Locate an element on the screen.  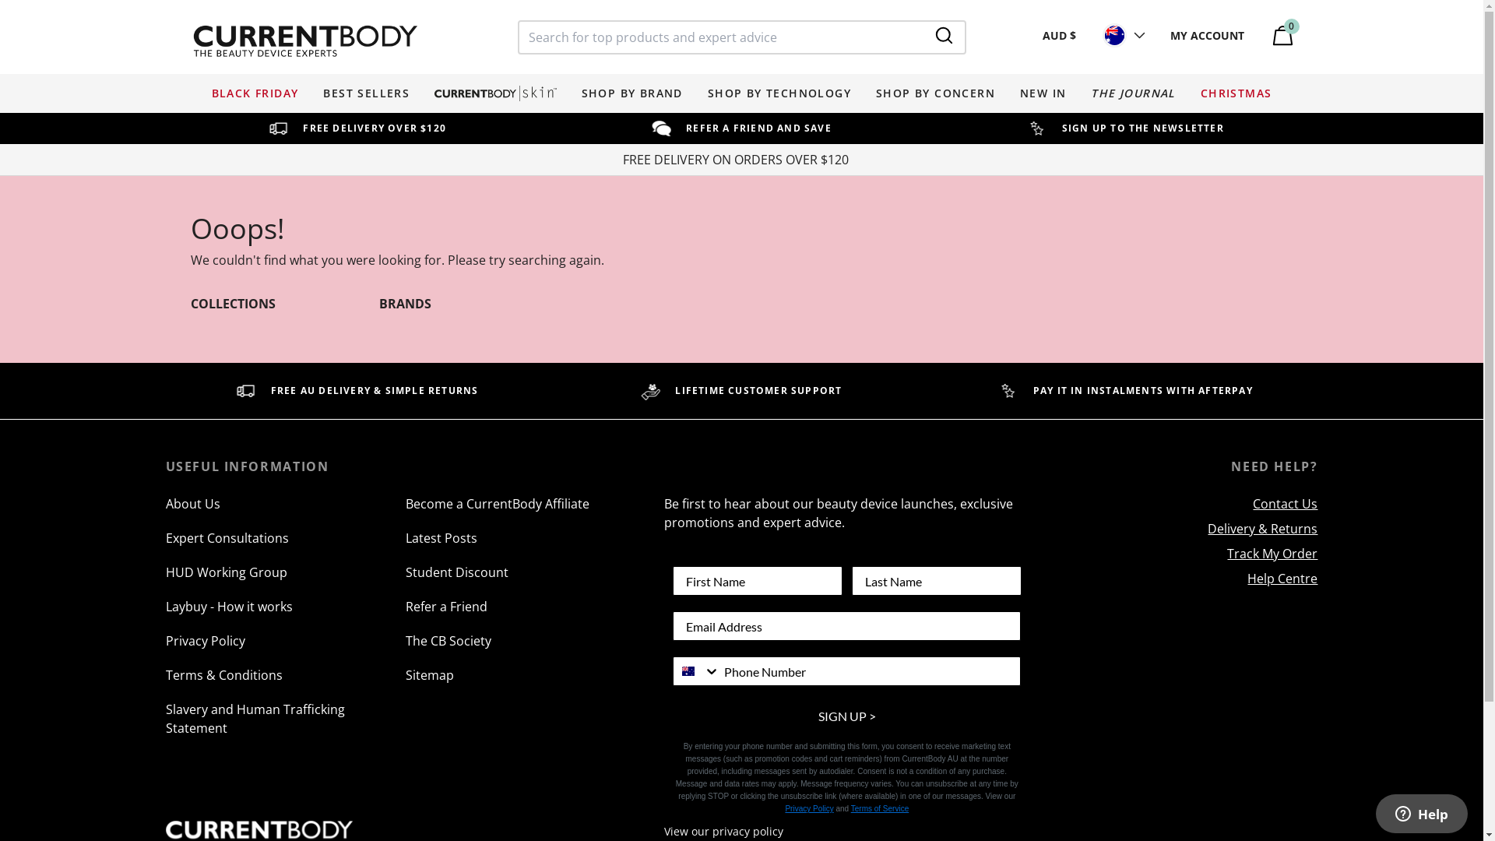
The CB Society is located at coordinates (526, 649).